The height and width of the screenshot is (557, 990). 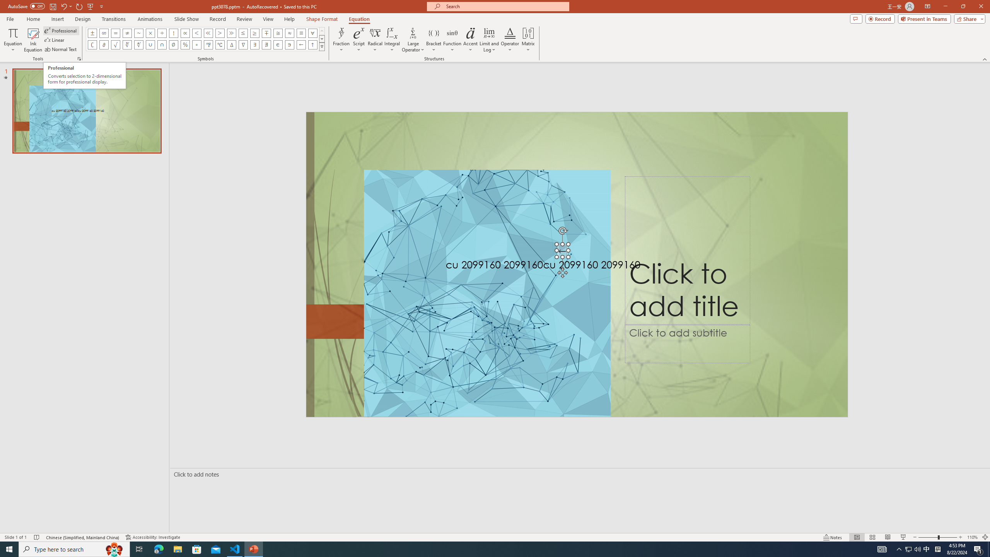 What do you see at coordinates (220, 45) in the screenshot?
I see `Equation Symbol Degrees Celsius` at bounding box center [220, 45].